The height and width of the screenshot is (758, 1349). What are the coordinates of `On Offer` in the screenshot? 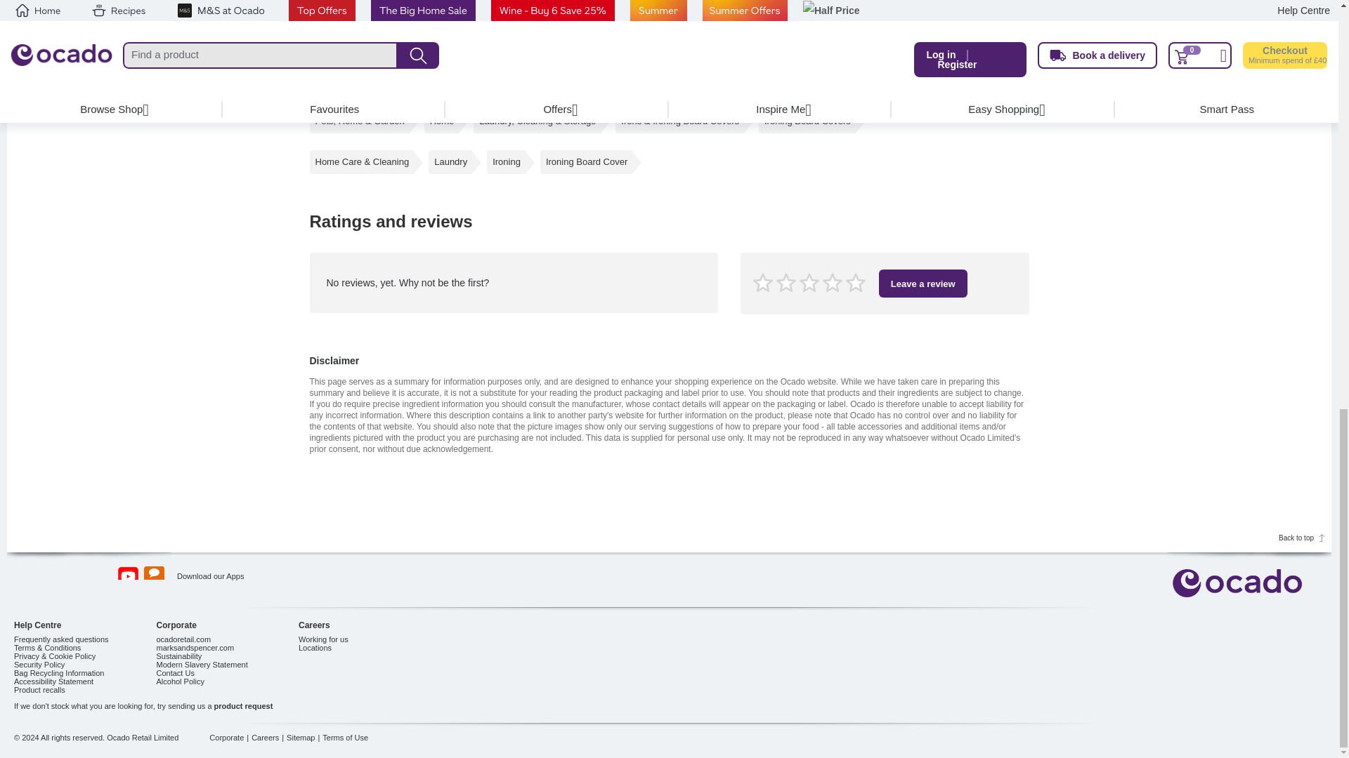 It's located at (433, 42).